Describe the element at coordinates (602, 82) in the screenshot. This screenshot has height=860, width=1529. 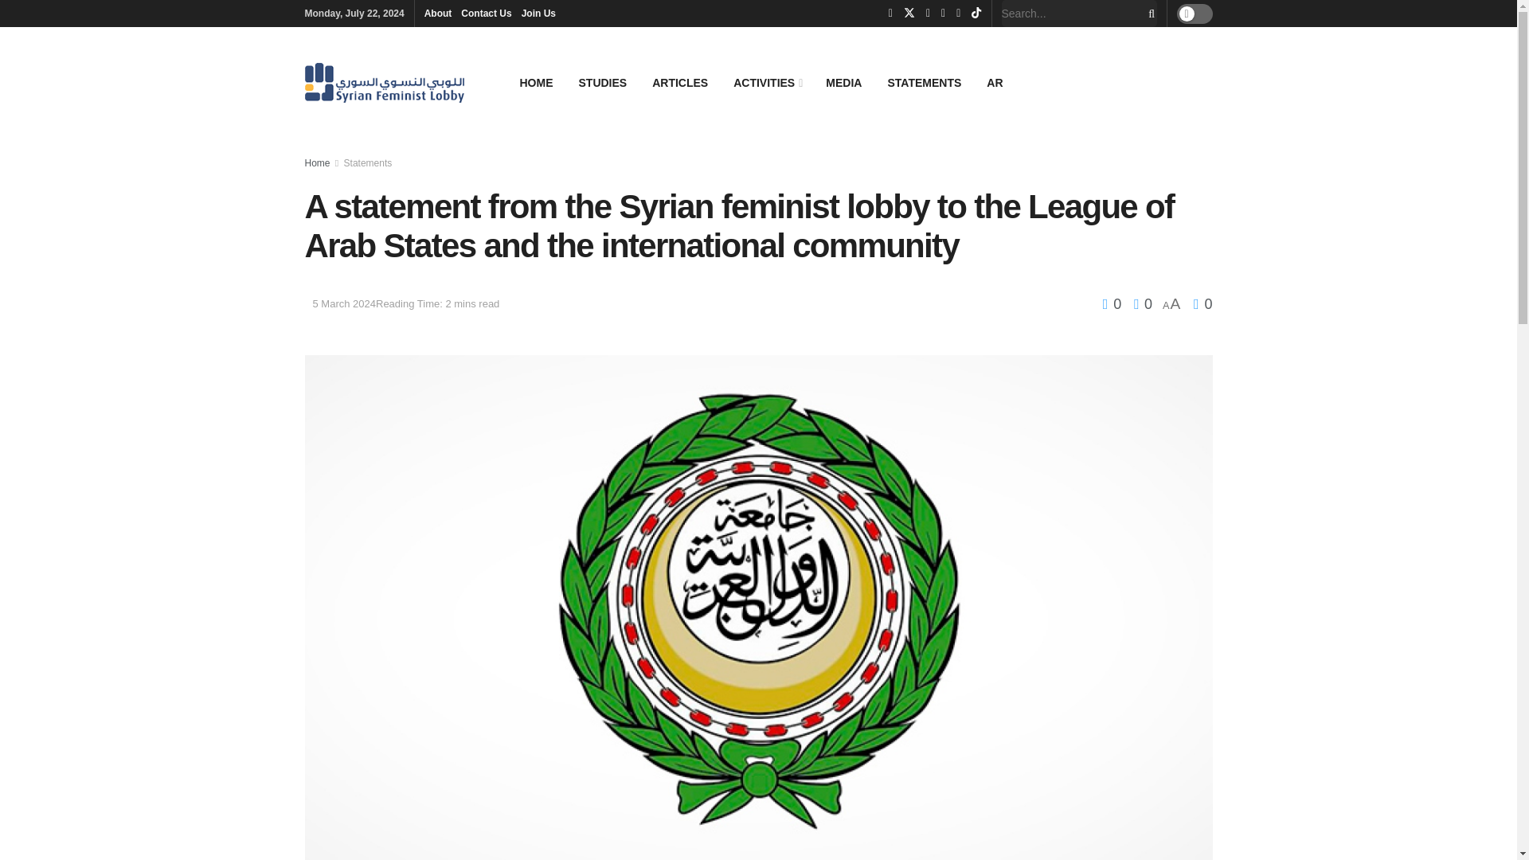
I see `STUDIES` at that location.